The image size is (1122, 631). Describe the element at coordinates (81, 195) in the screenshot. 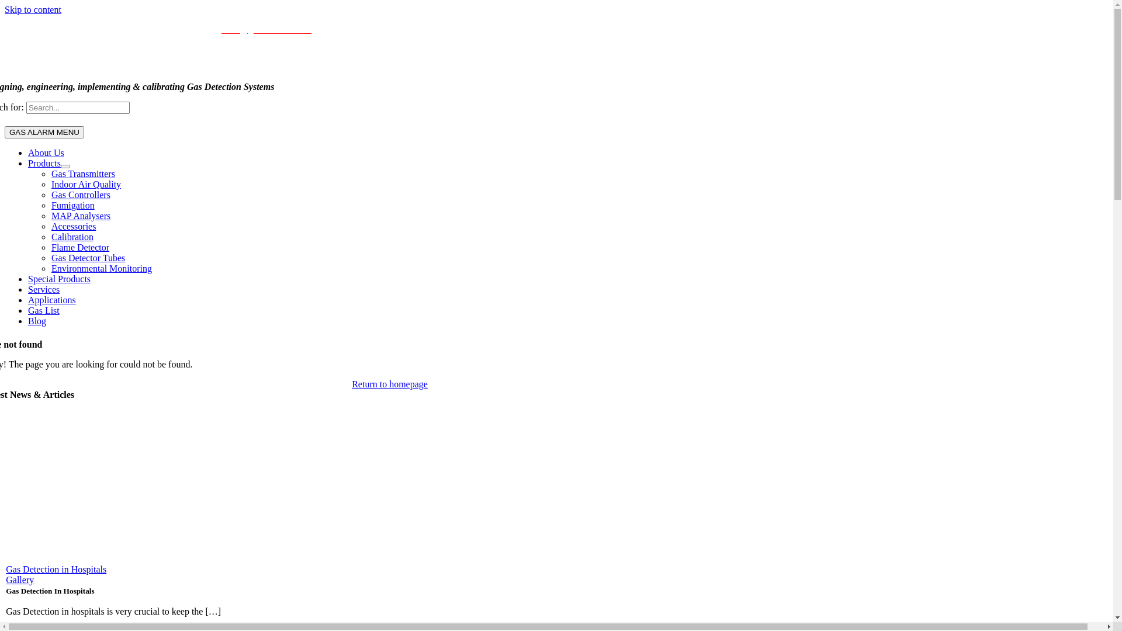

I see `Gas Controllers` at that location.